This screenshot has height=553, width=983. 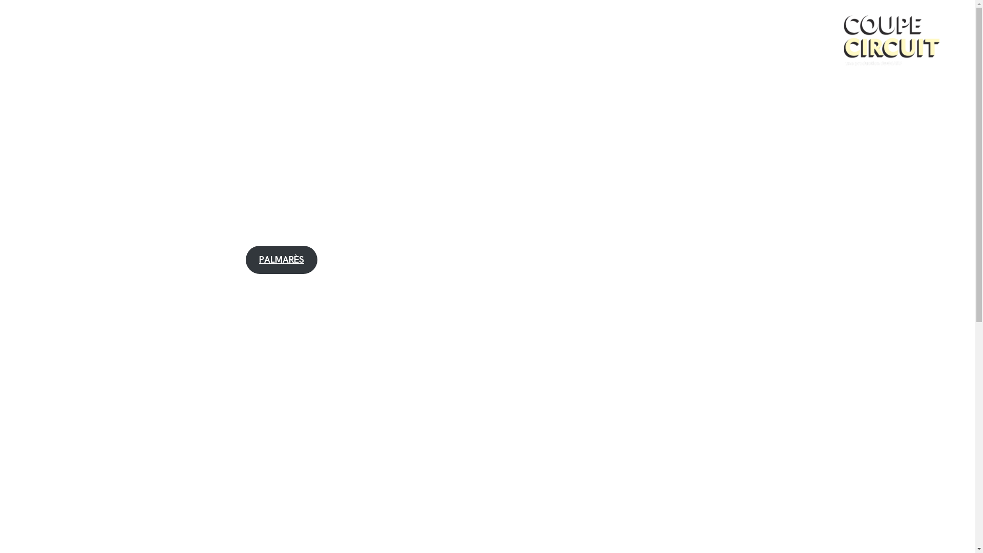 I want to click on SEARCH, so click(x=934, y=183).